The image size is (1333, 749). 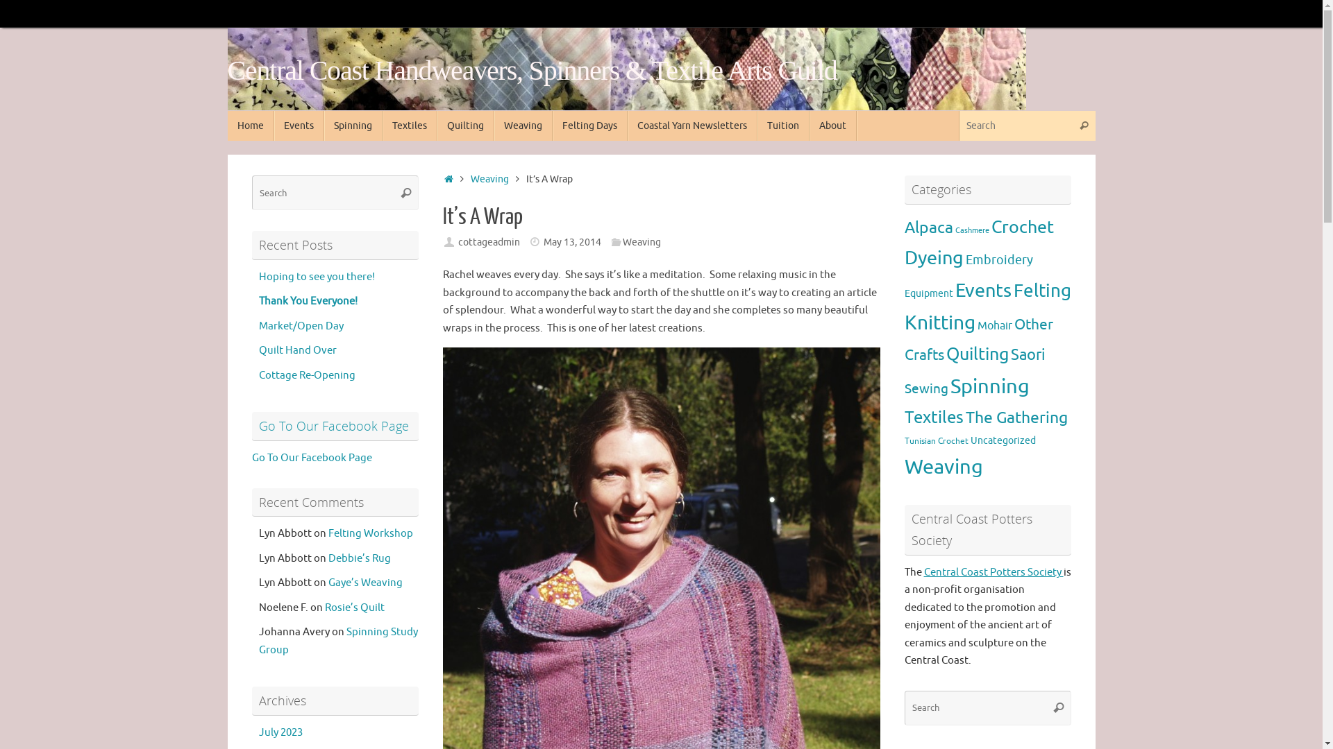 What do you see at coordinates (943, 467) in the screenshot?
I see `Weaving` at bounding box center [943, 467].